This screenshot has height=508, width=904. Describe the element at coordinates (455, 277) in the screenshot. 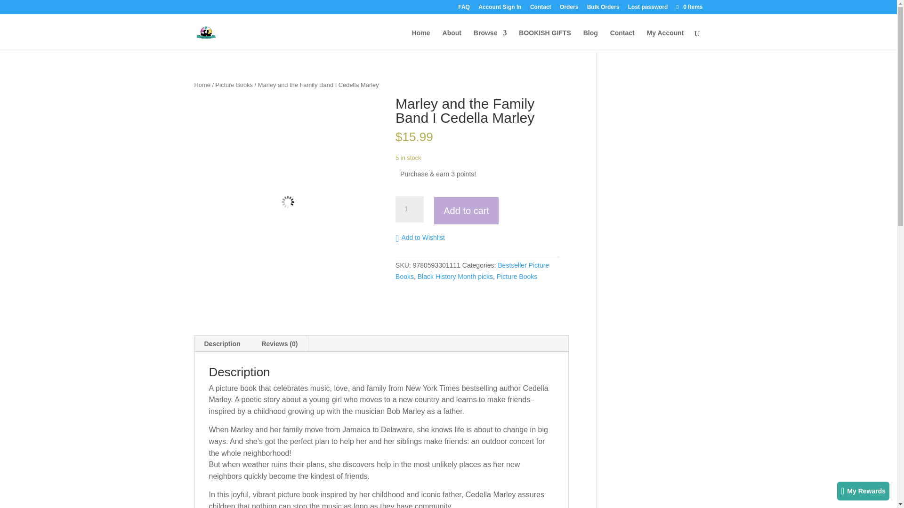

I see `Black History Month picks` at that location.